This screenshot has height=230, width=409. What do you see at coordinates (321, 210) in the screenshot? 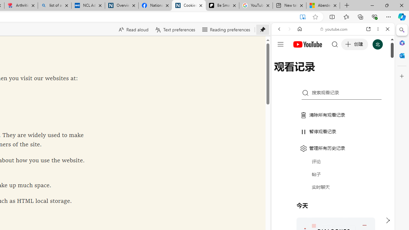
I see `Search videos from youtube.com` at bounding box center [321, 210].